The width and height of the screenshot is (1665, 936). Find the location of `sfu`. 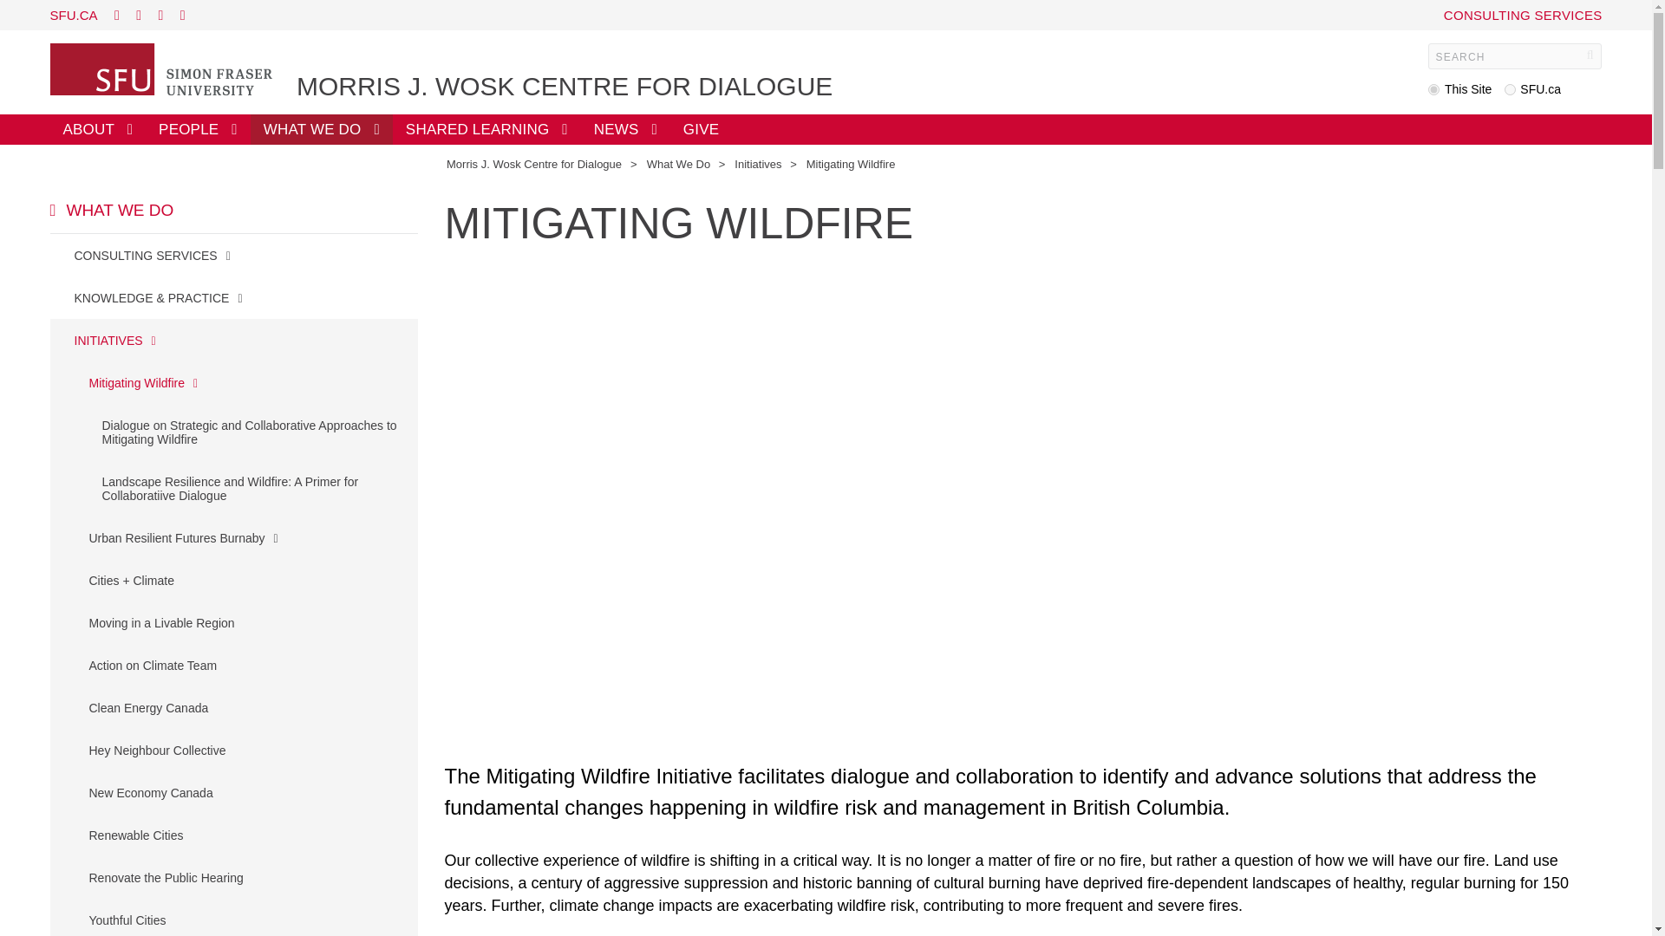

sfu is located at coordinates (1510, 90).